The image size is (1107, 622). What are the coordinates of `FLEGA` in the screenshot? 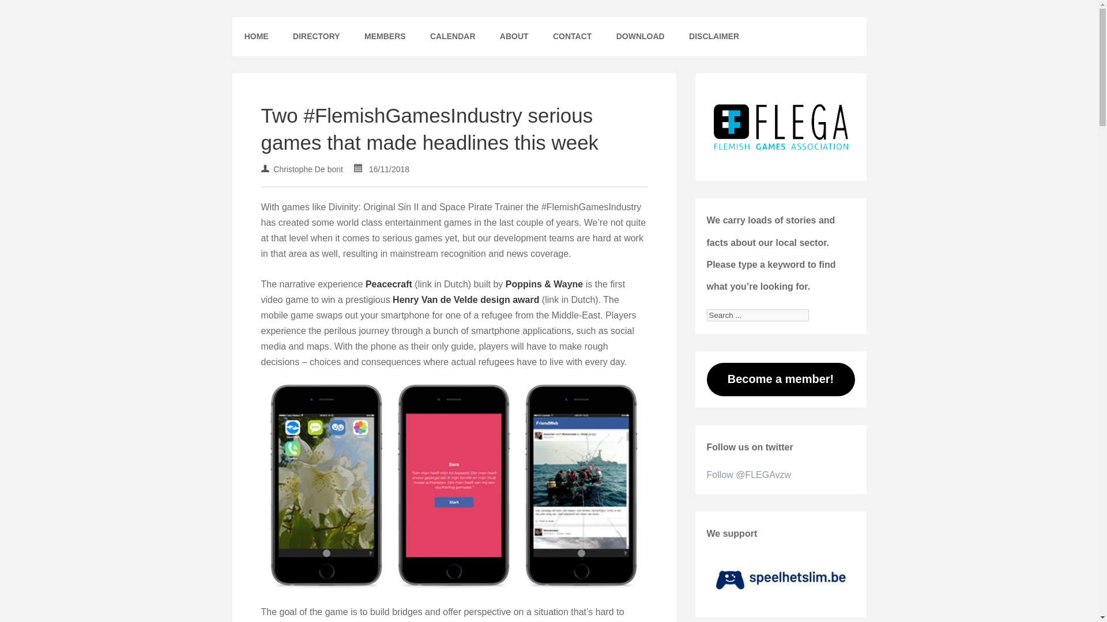 It's located at (260, 25).